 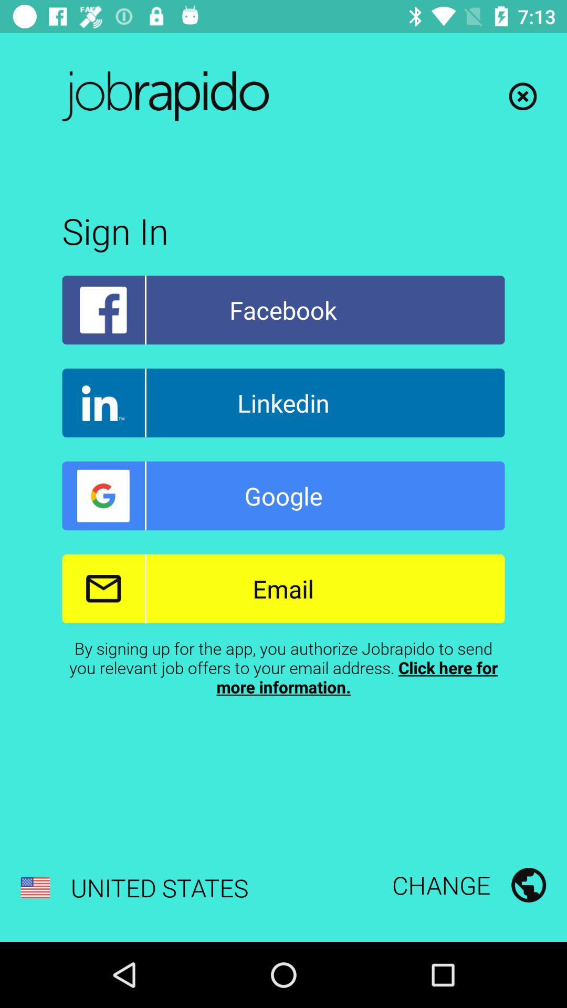 What do you see at coordinates (134, 888) in the screenshot?
I see `click icon below by signing up icon` at bounding box center [134, 888].